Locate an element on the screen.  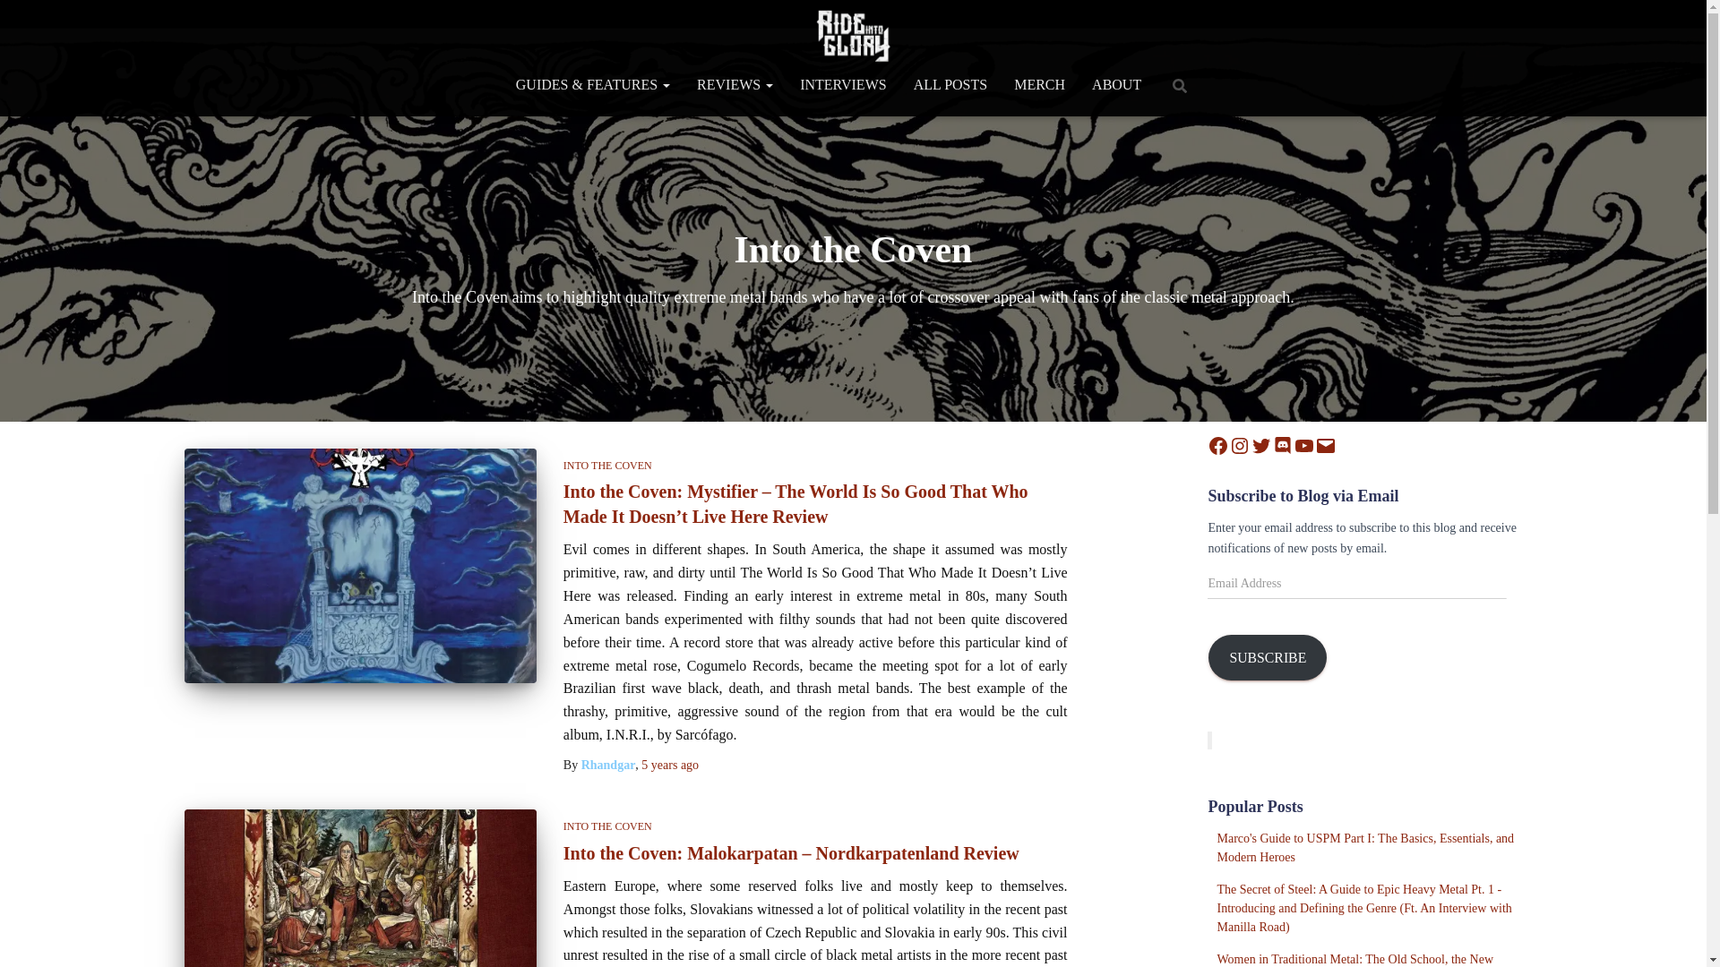
ABOUT is located at coordinates (1116, 84).